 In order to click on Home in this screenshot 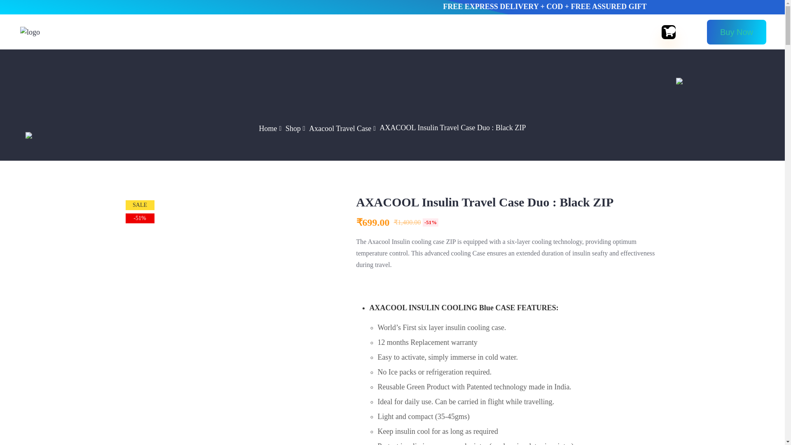, I will do `click(283, 32)`.